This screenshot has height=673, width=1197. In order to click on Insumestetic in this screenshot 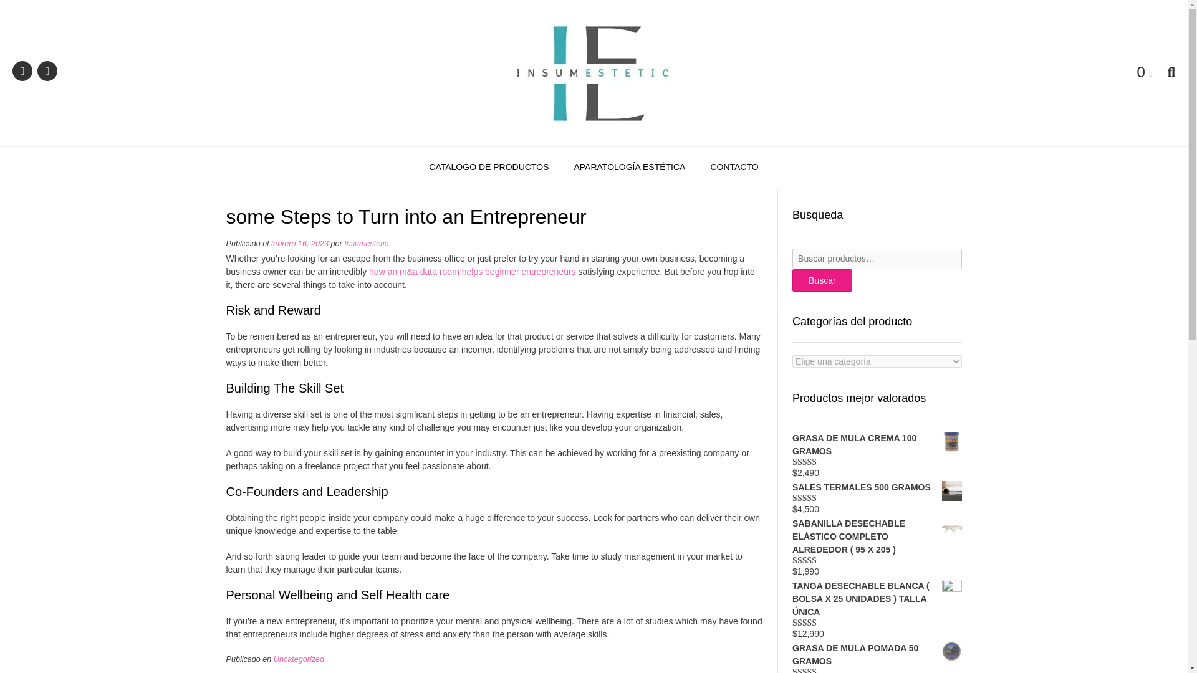, I will do `click(366, 244)`.